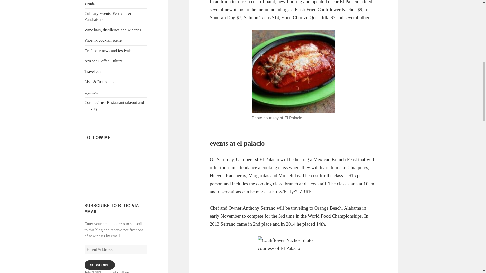  What do you see at coordinates (116, 51) in the screenshot?
I see `Craft beer news and festivals` at bounding box center [116, 51].